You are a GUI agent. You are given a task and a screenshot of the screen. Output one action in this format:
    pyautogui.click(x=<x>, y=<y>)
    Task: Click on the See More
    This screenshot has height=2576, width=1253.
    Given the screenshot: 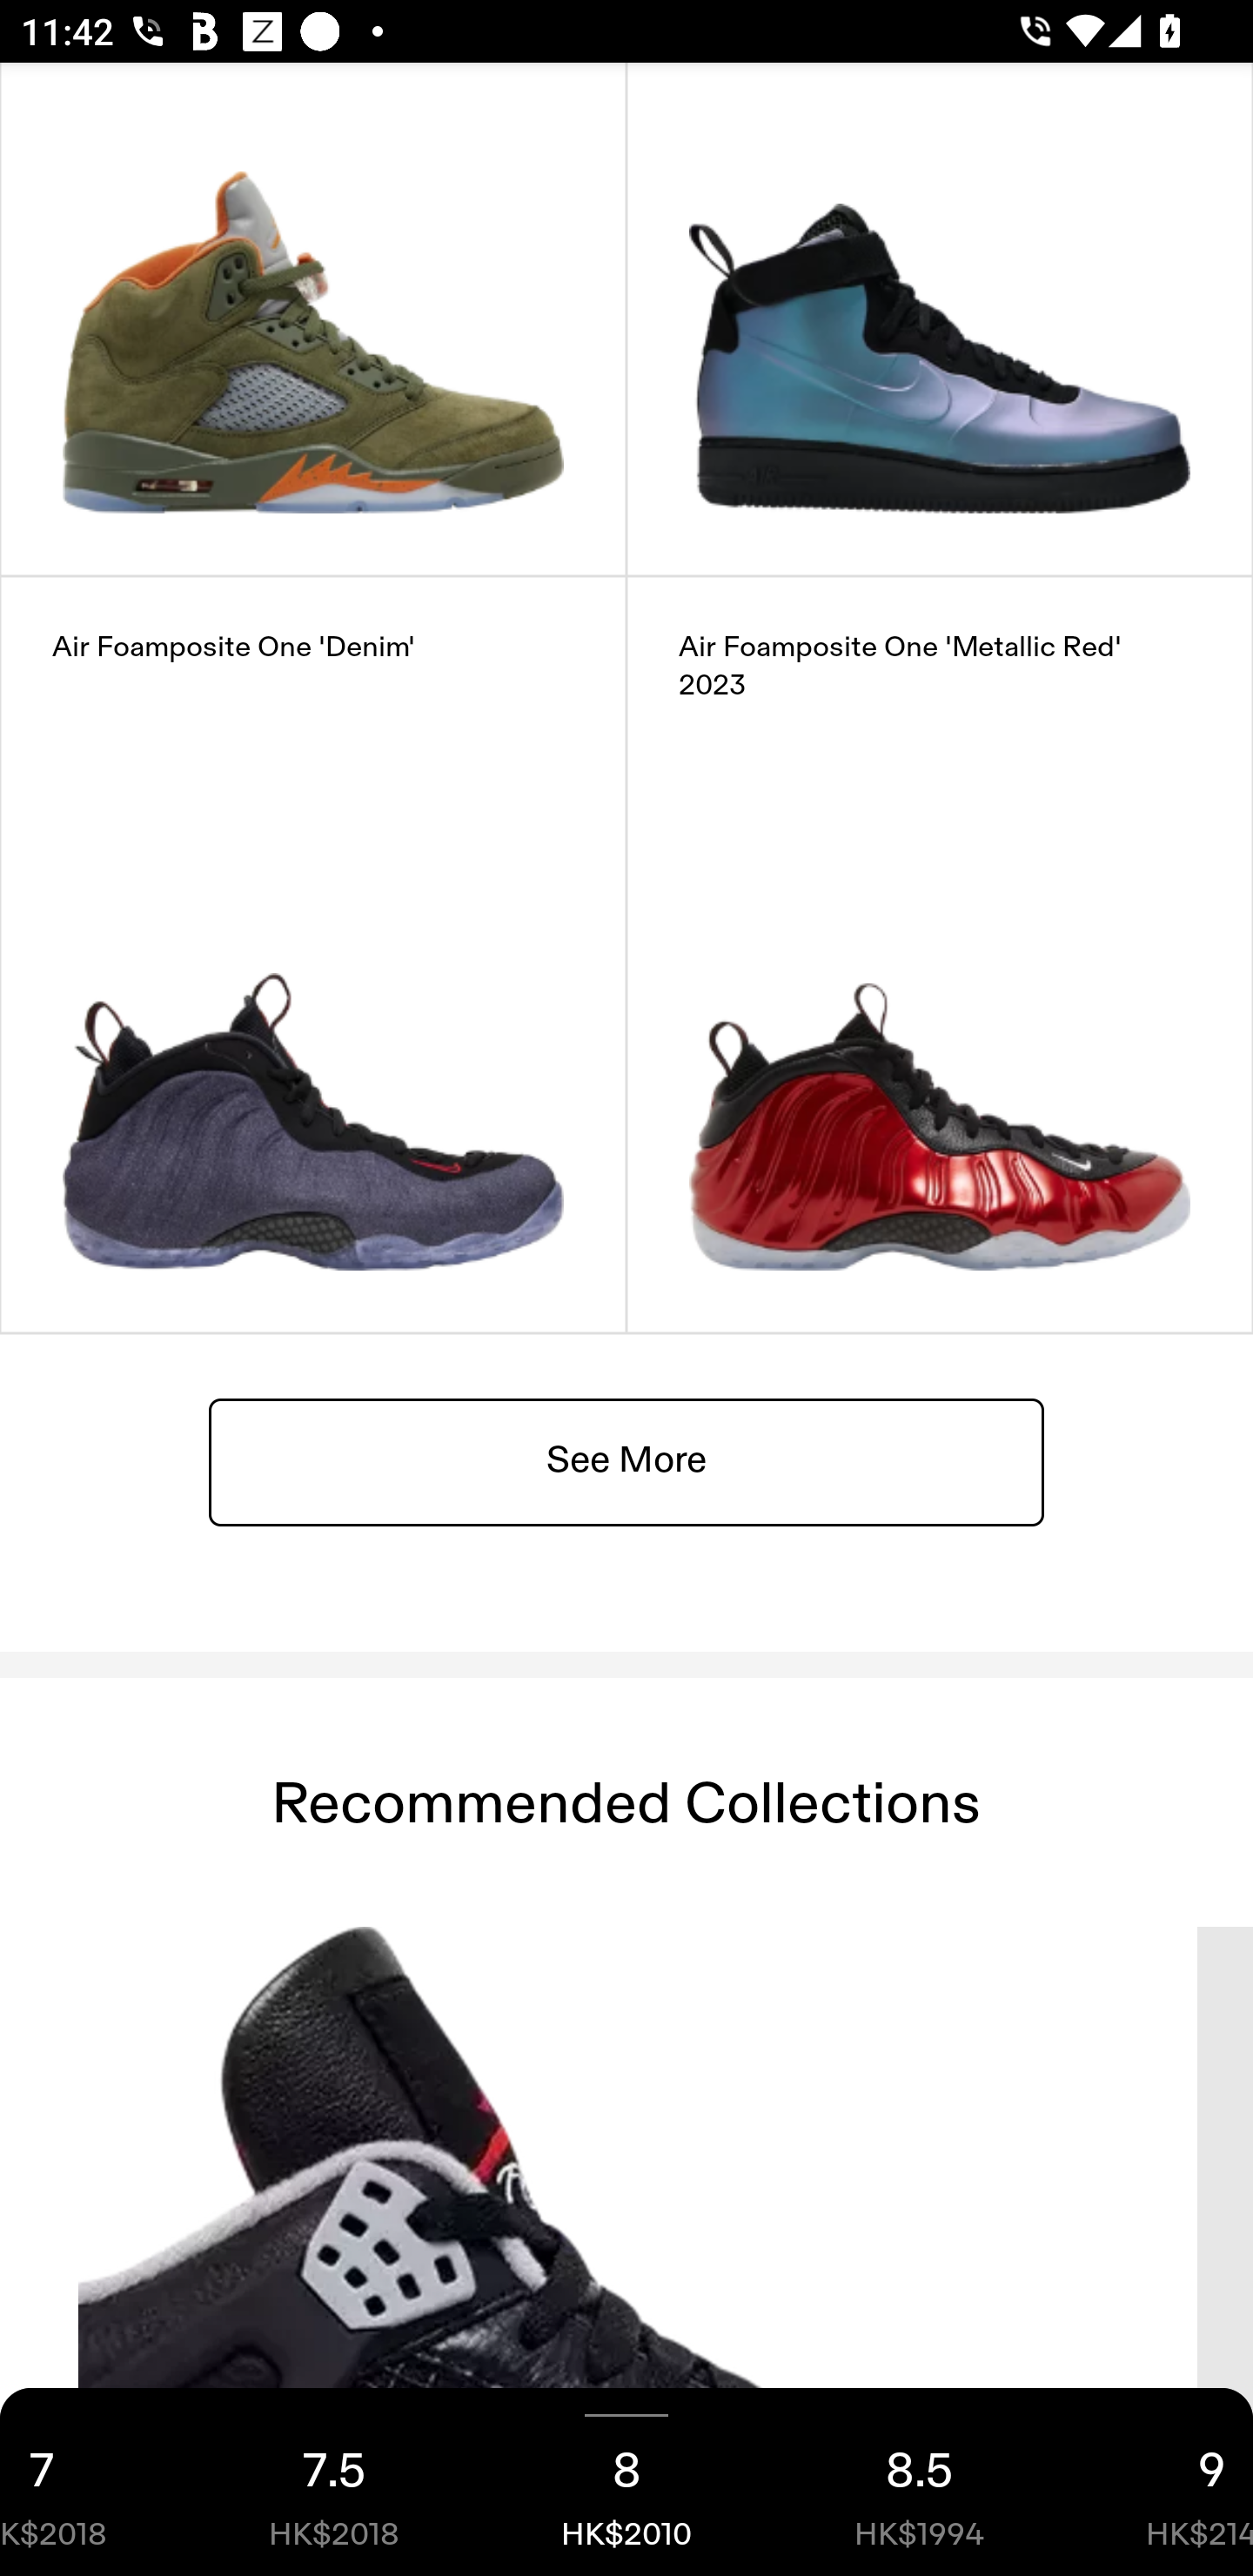 What is the action you would take?
    pyautogui.click(x=626, y=1462)
    